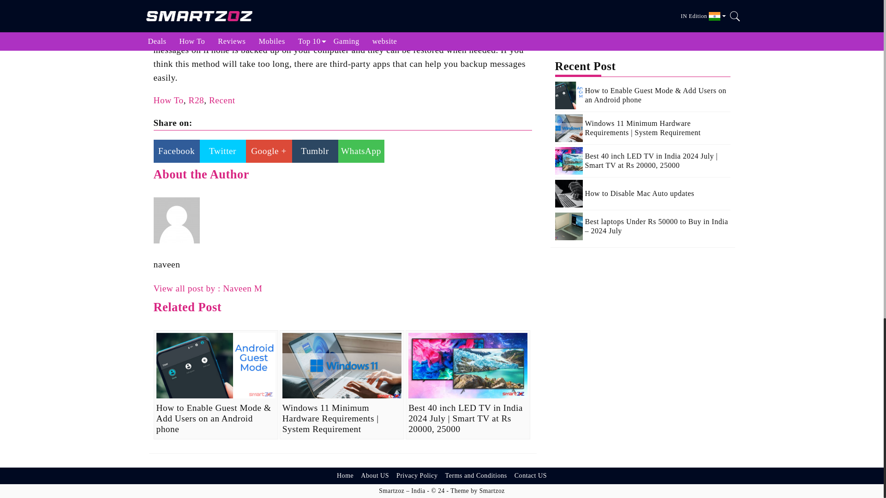  Describe the element at coordinates (222, 100) in the screenshot. I see `Recent` at that location.